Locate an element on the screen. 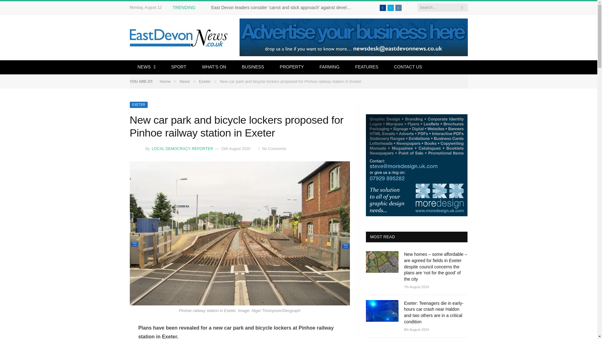 This screenshot has height=339, width=602. Twitter is located at coordinates (391, 8).